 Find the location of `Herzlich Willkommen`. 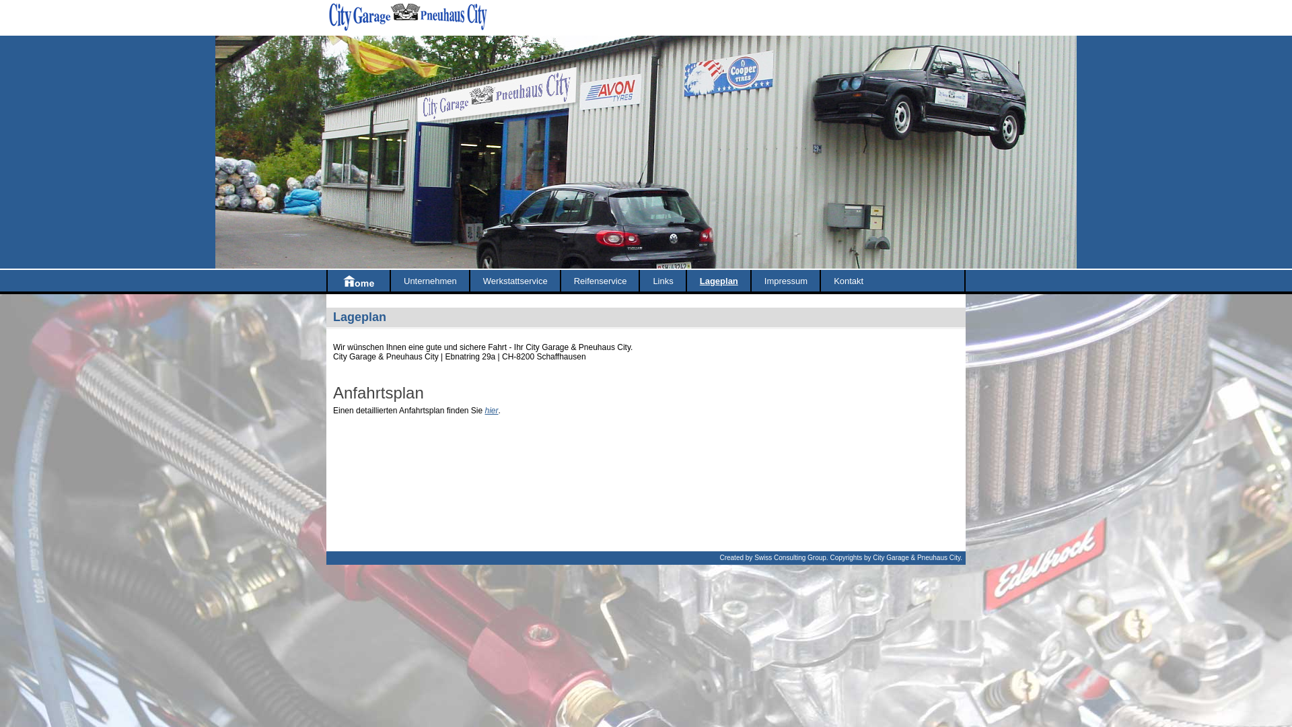

Herzlich Willkommen is located at coordinates (358, 281).